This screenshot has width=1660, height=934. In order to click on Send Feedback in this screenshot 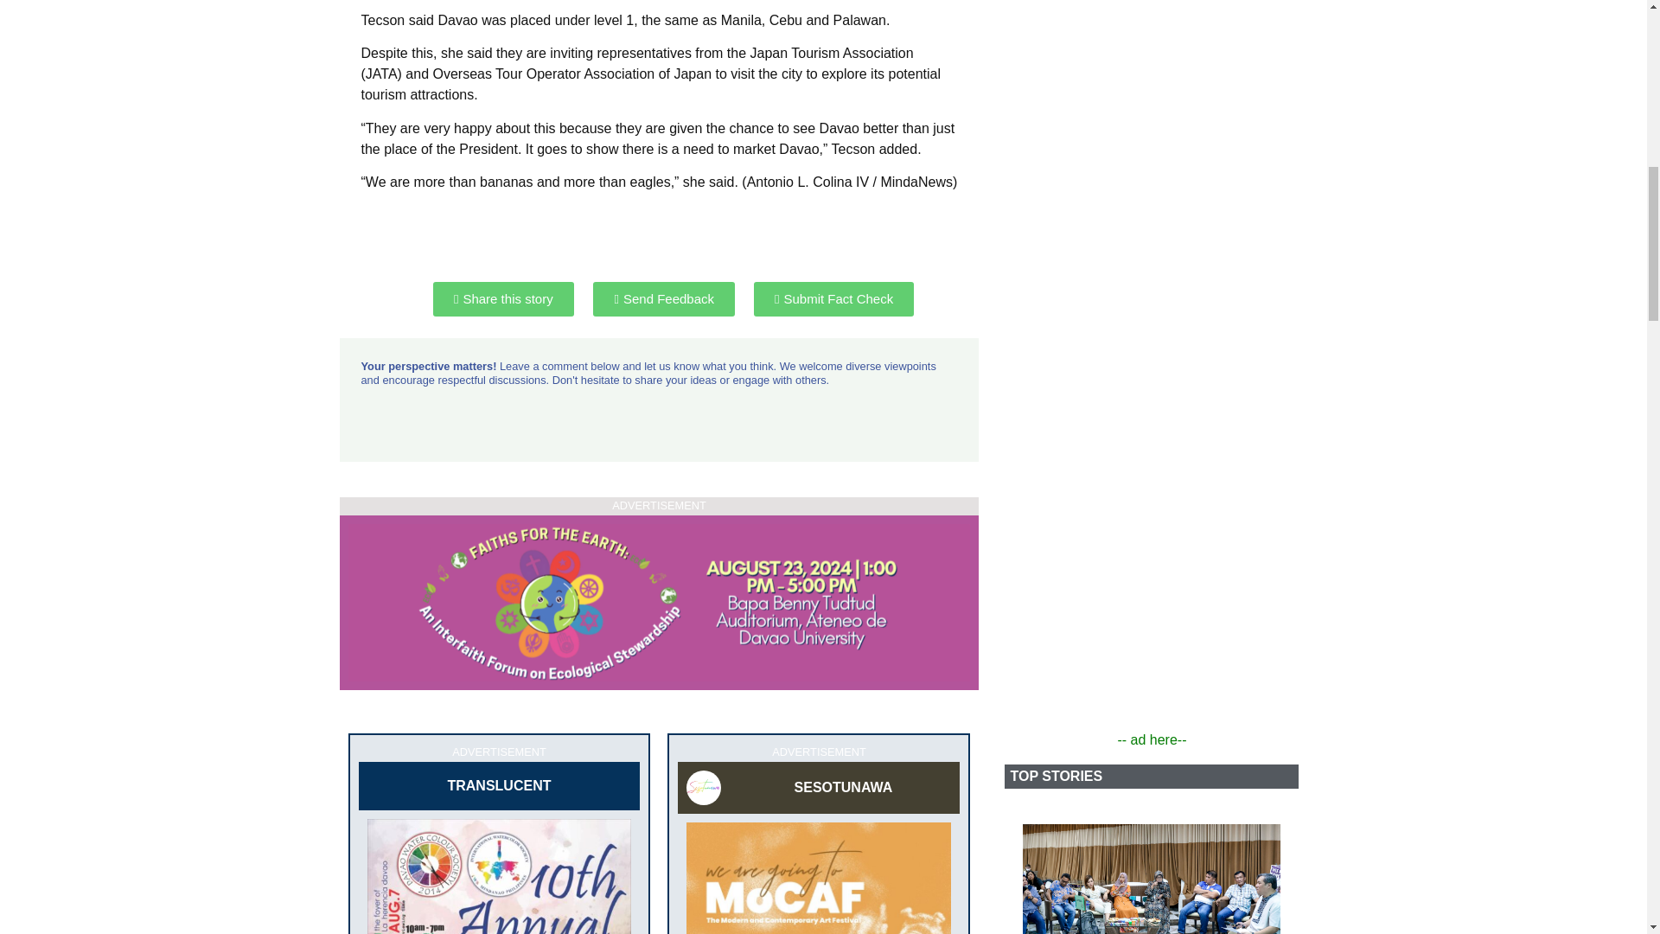, I will do `click(664, 299)`.